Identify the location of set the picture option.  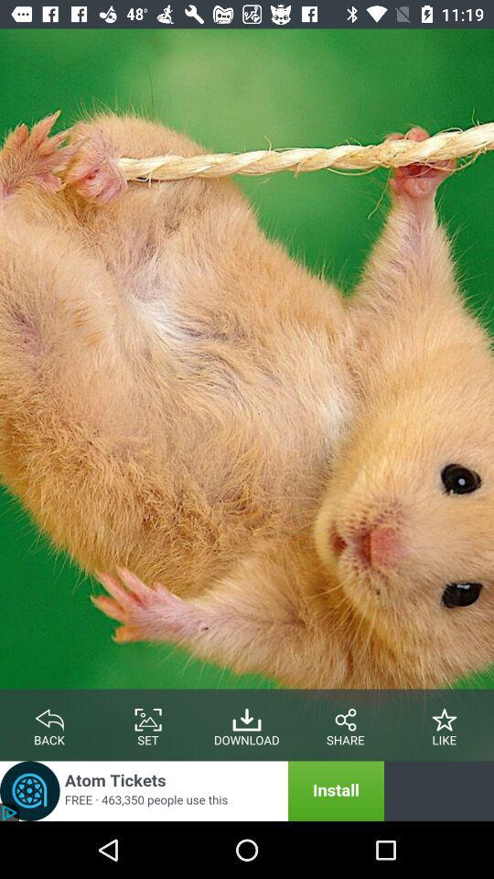
(148, 716).